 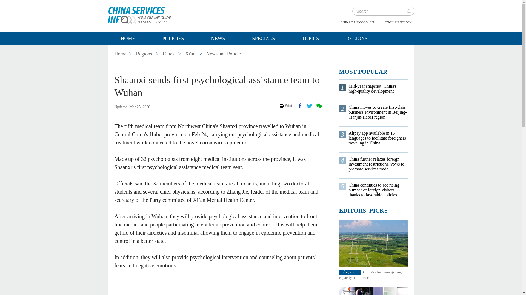 I want to click on News and Policies, so click(x=224, y=54).